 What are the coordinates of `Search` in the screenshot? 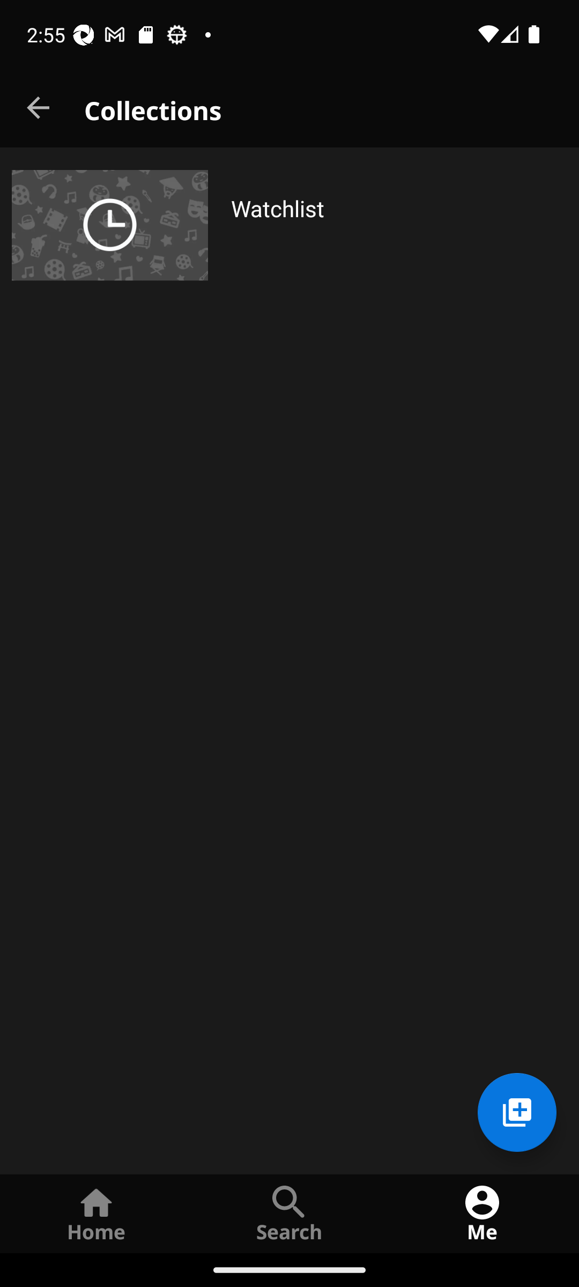 It's located at (289, 1213).